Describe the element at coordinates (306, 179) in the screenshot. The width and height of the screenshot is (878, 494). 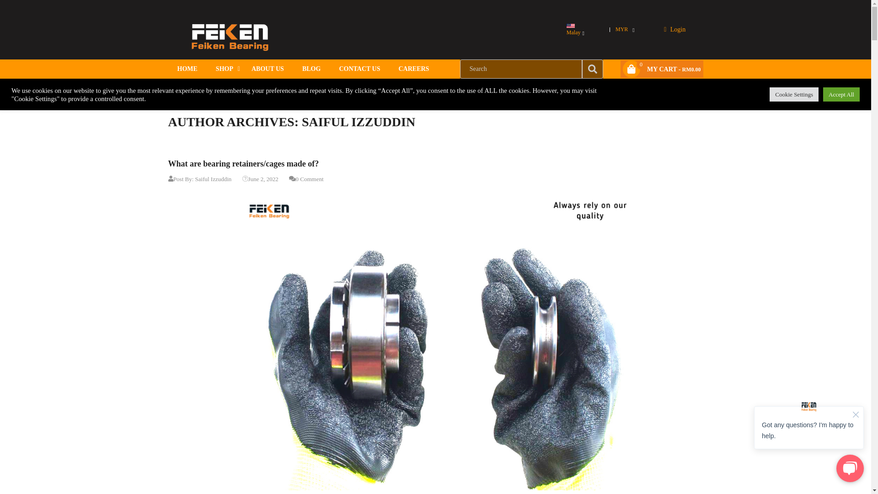
I see `0 Comment` at that location.